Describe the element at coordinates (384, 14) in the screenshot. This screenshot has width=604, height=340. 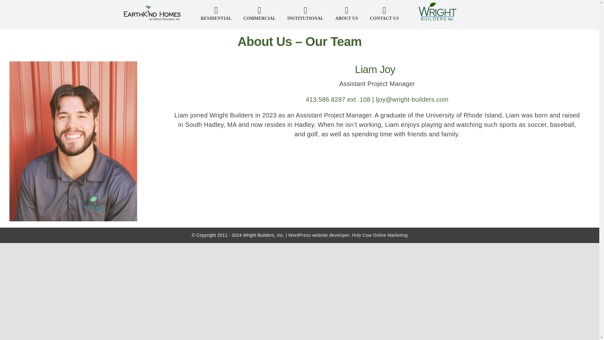
I see `CONTACT US` at that location.